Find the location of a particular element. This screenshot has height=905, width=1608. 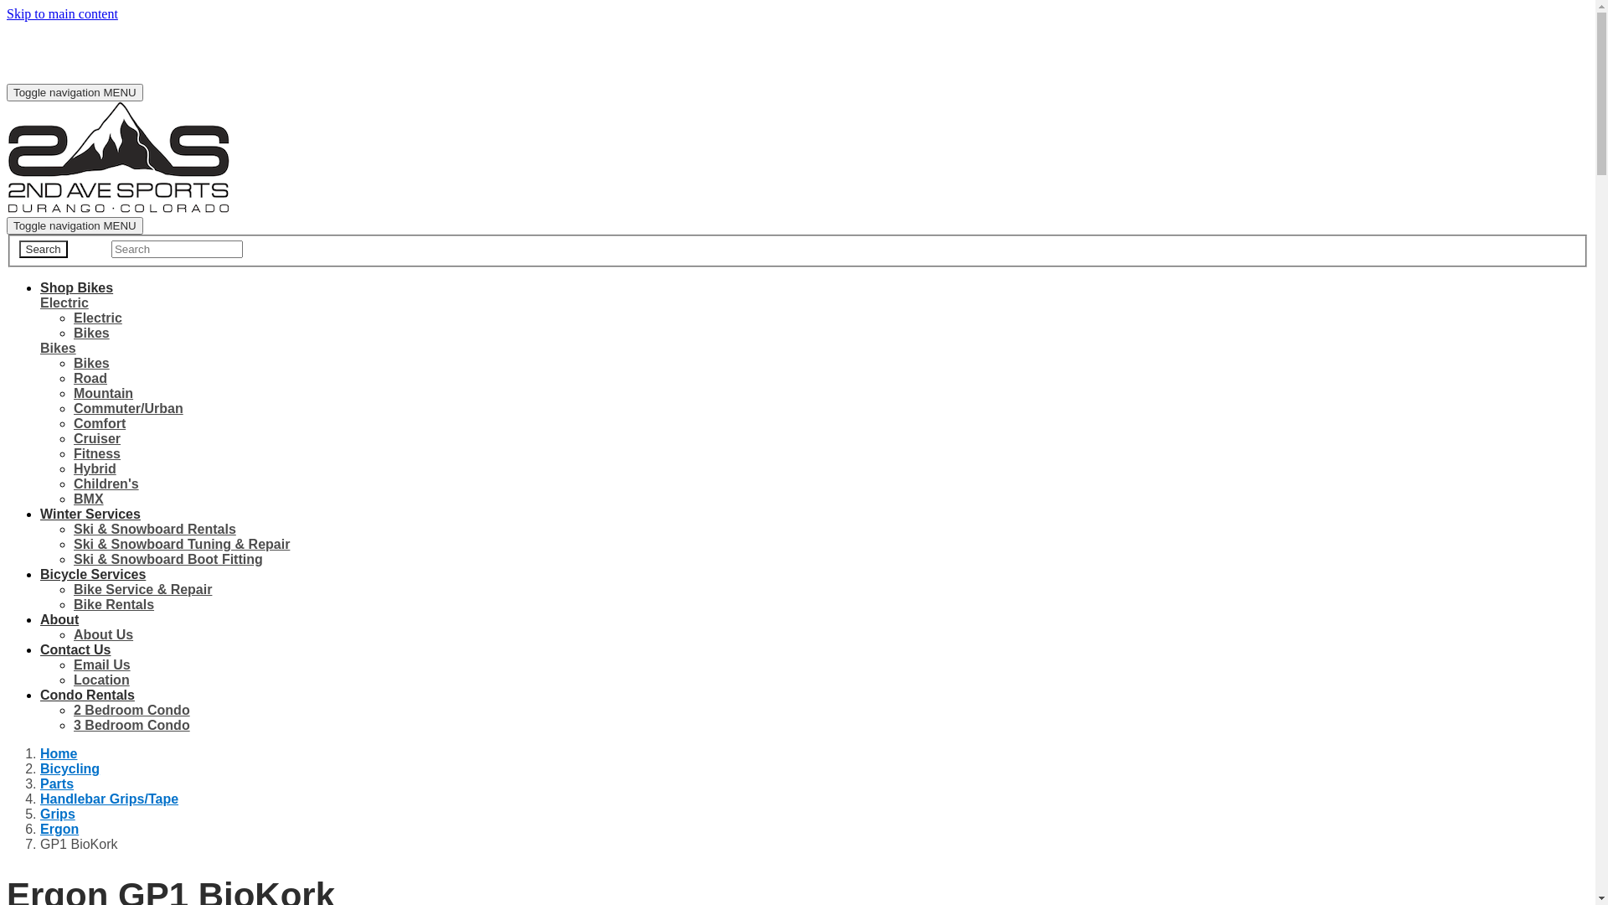

Parts is located at coordinates (57, 784).